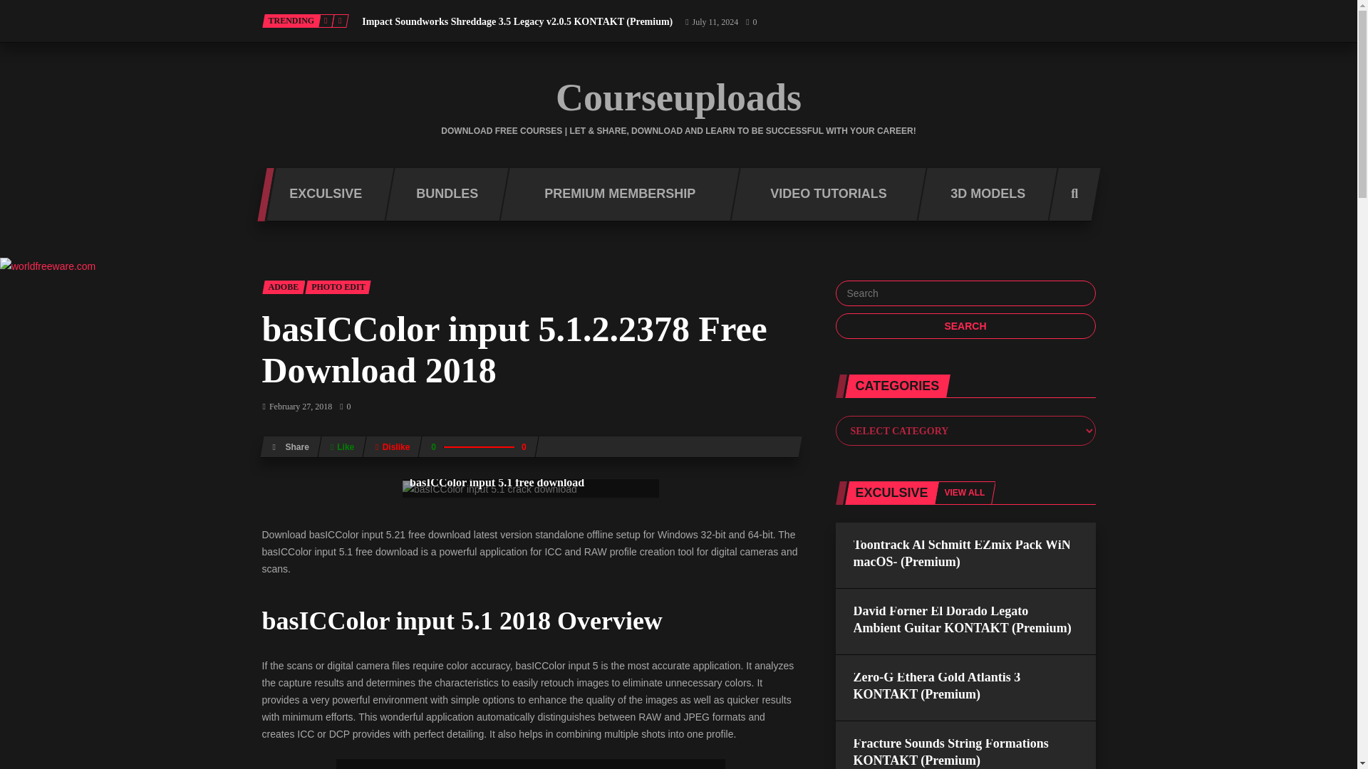 The width and height of the screenshot is (1368, 769). What do you see at coordinates (338, 287) in the screenshot?
I see `photo edit` at bounding box center [338, 287].